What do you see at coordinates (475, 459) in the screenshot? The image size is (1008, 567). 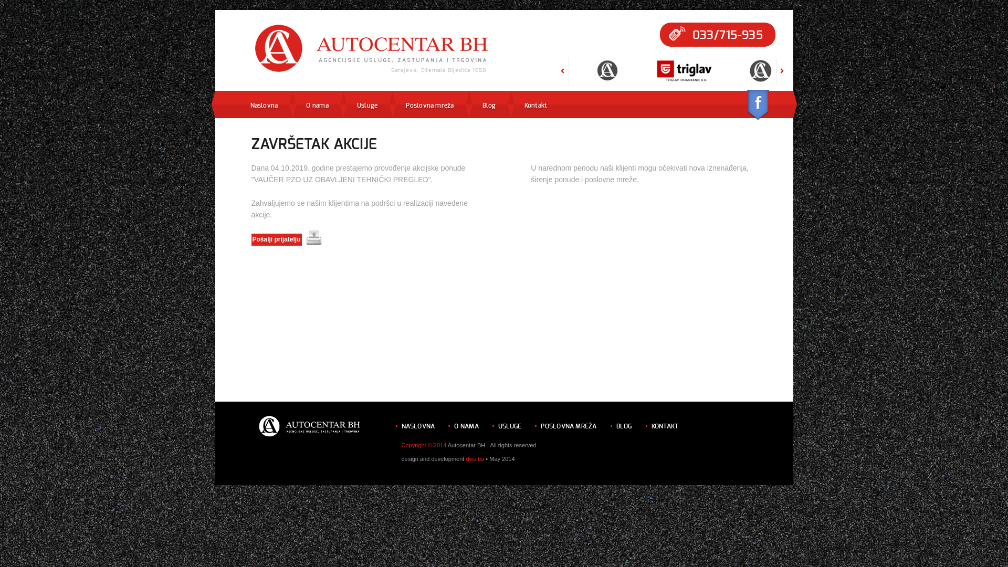 I see `dws.ba` at bounding box center [475, 459].